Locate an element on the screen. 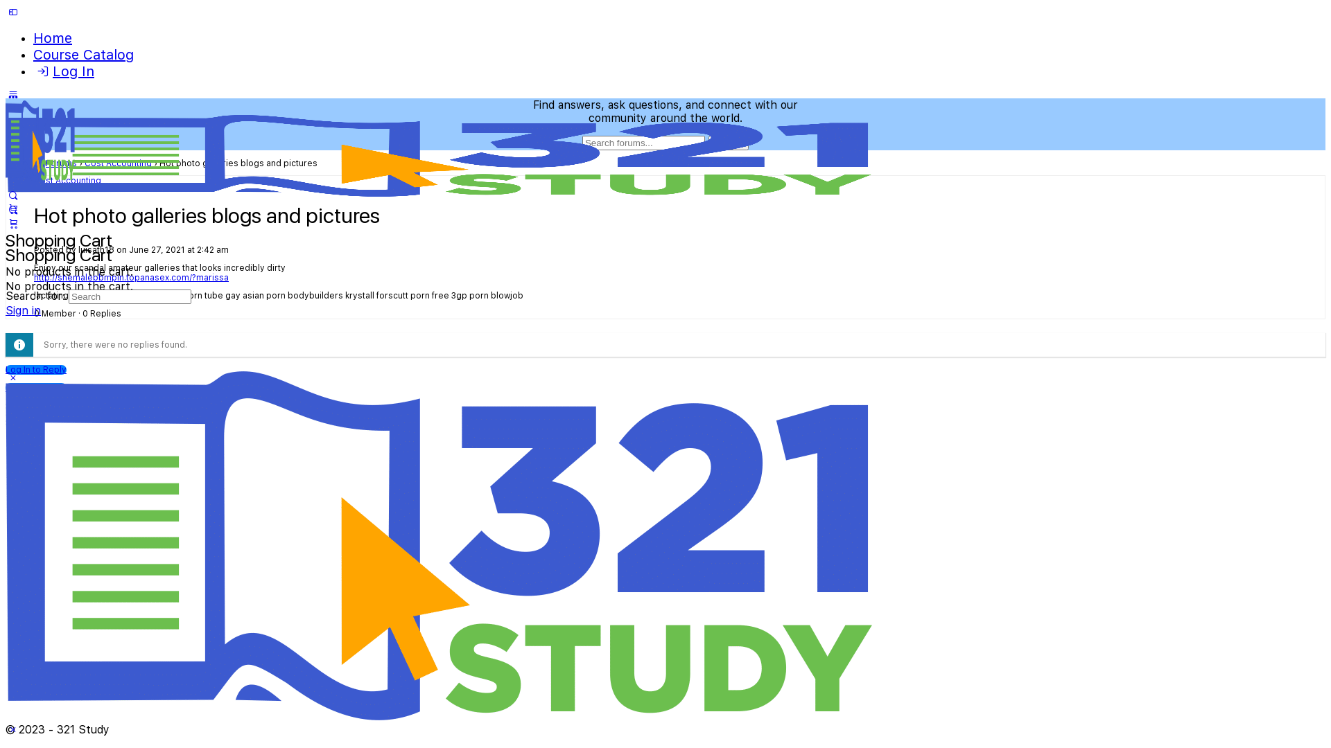  Log In to Reply is located at coordinates (36, 388).